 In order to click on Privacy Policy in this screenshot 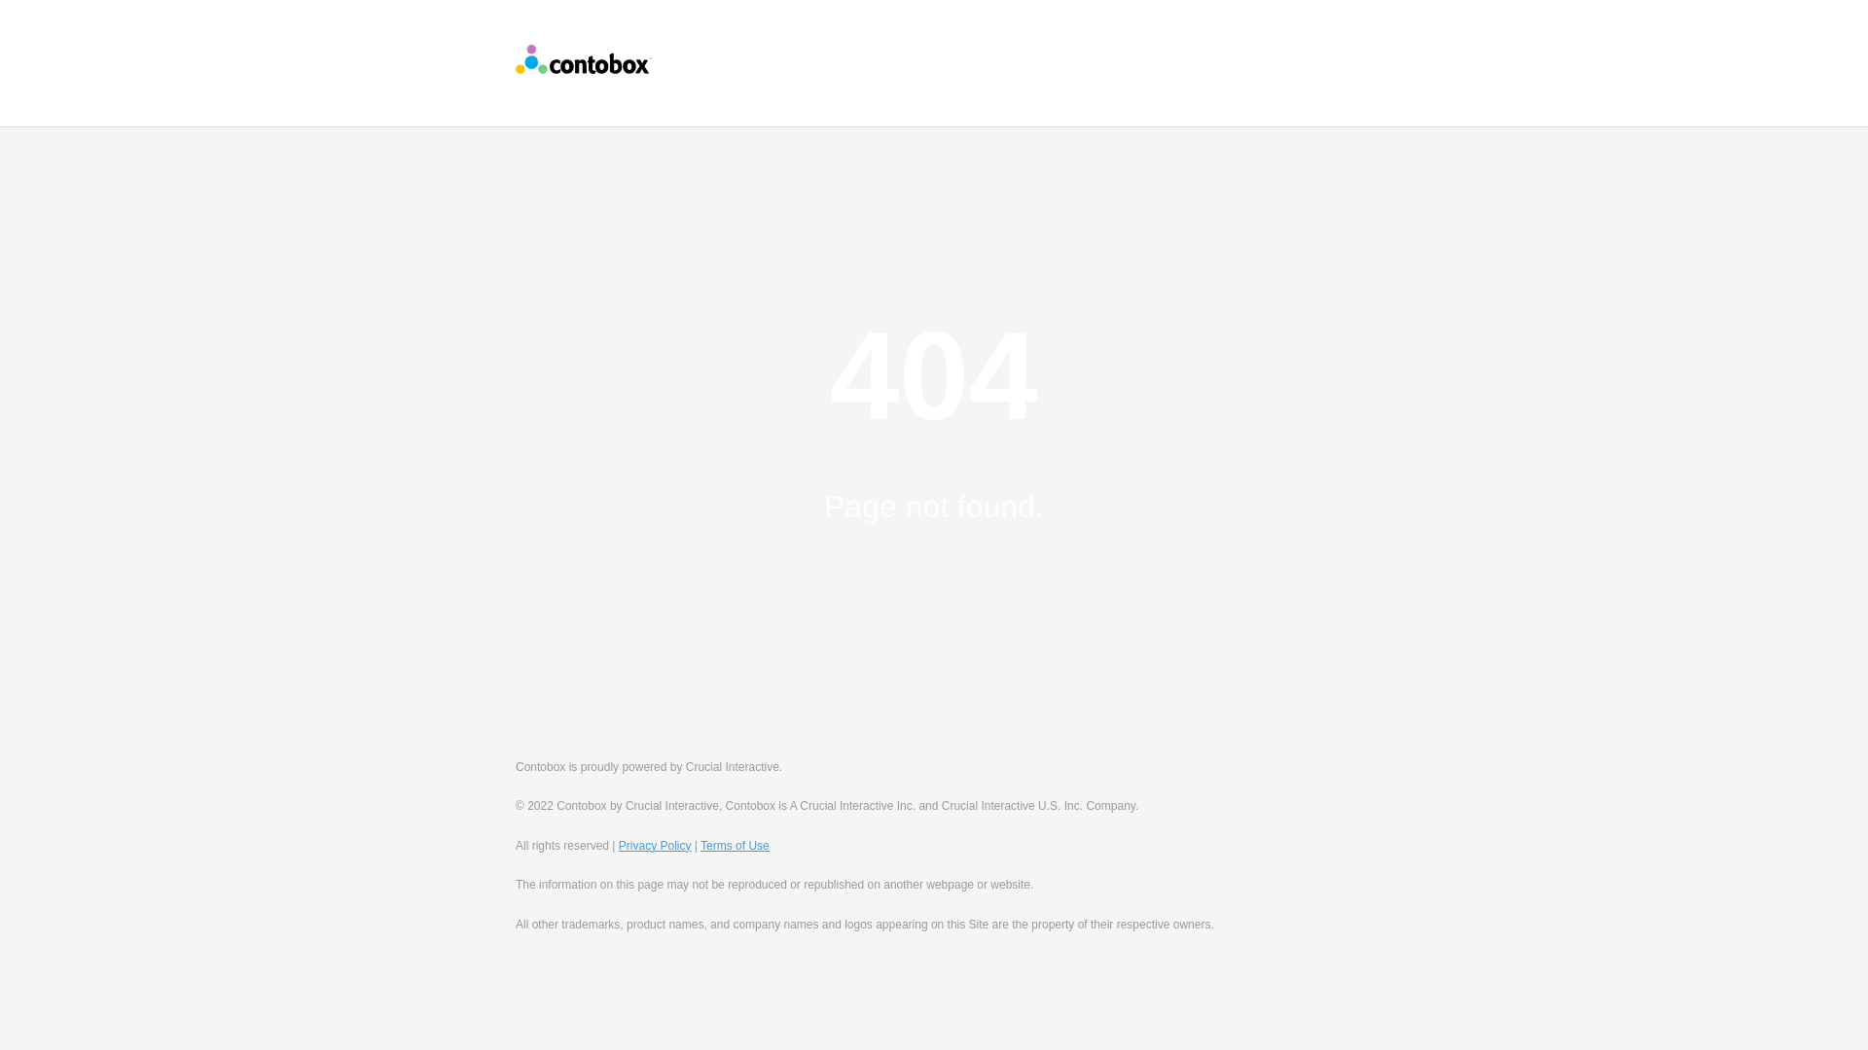, I will do `click(654, 845)`.